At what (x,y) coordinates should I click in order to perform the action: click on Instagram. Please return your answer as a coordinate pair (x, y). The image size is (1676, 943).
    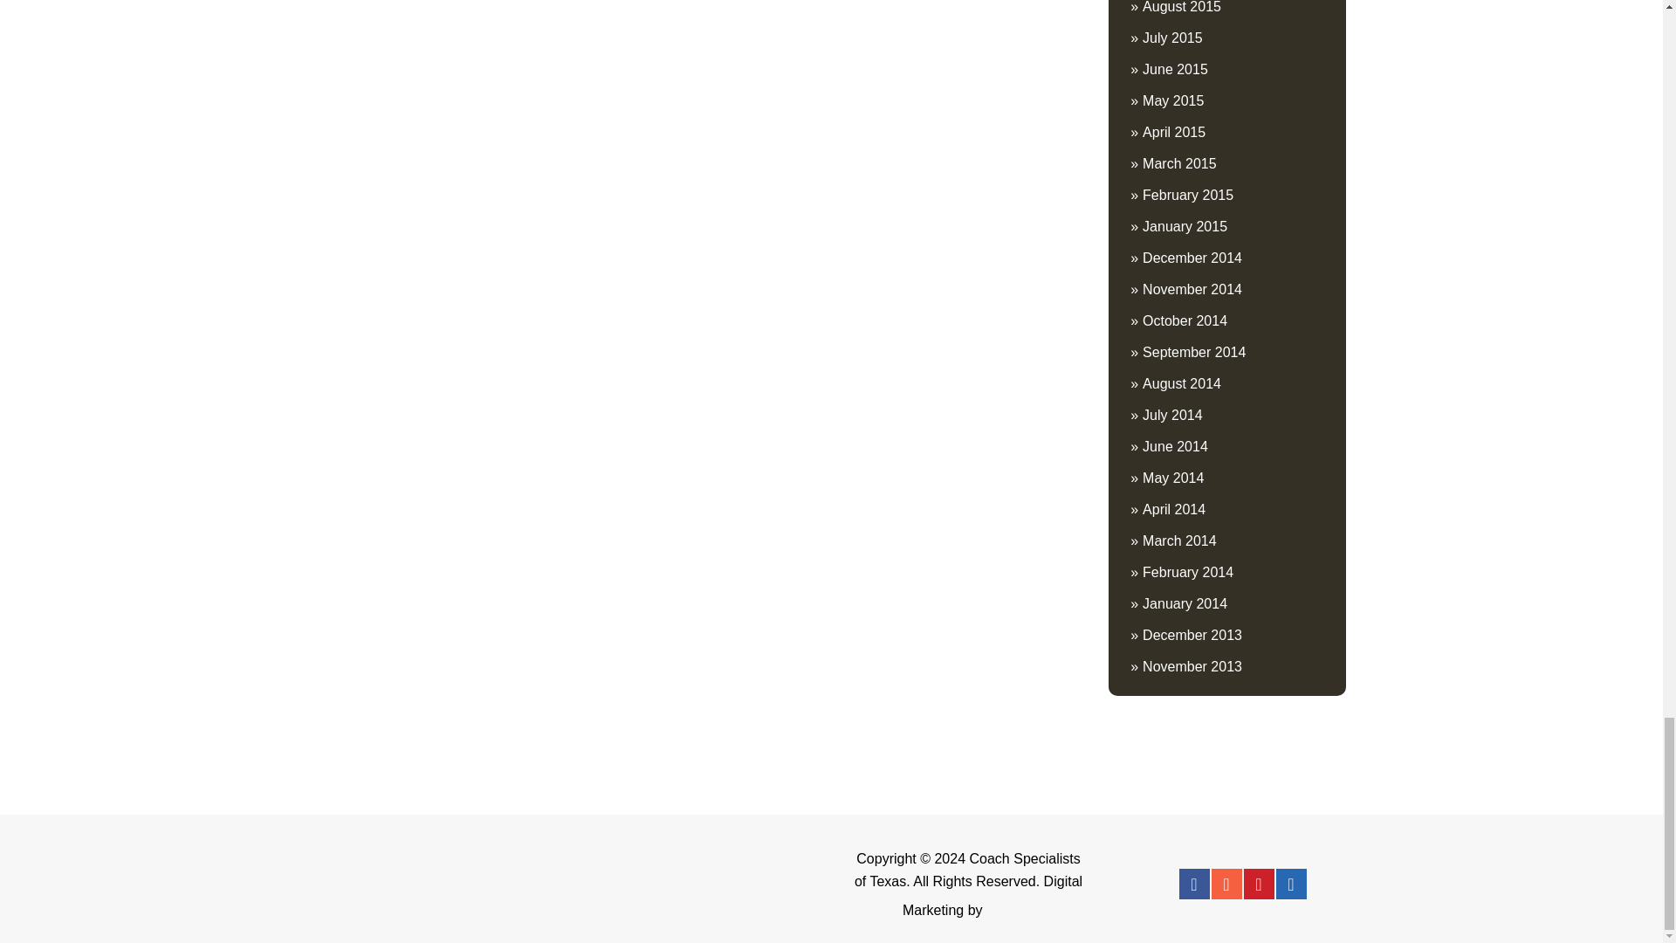
    Looking at the image, I should click on (1226, 884).